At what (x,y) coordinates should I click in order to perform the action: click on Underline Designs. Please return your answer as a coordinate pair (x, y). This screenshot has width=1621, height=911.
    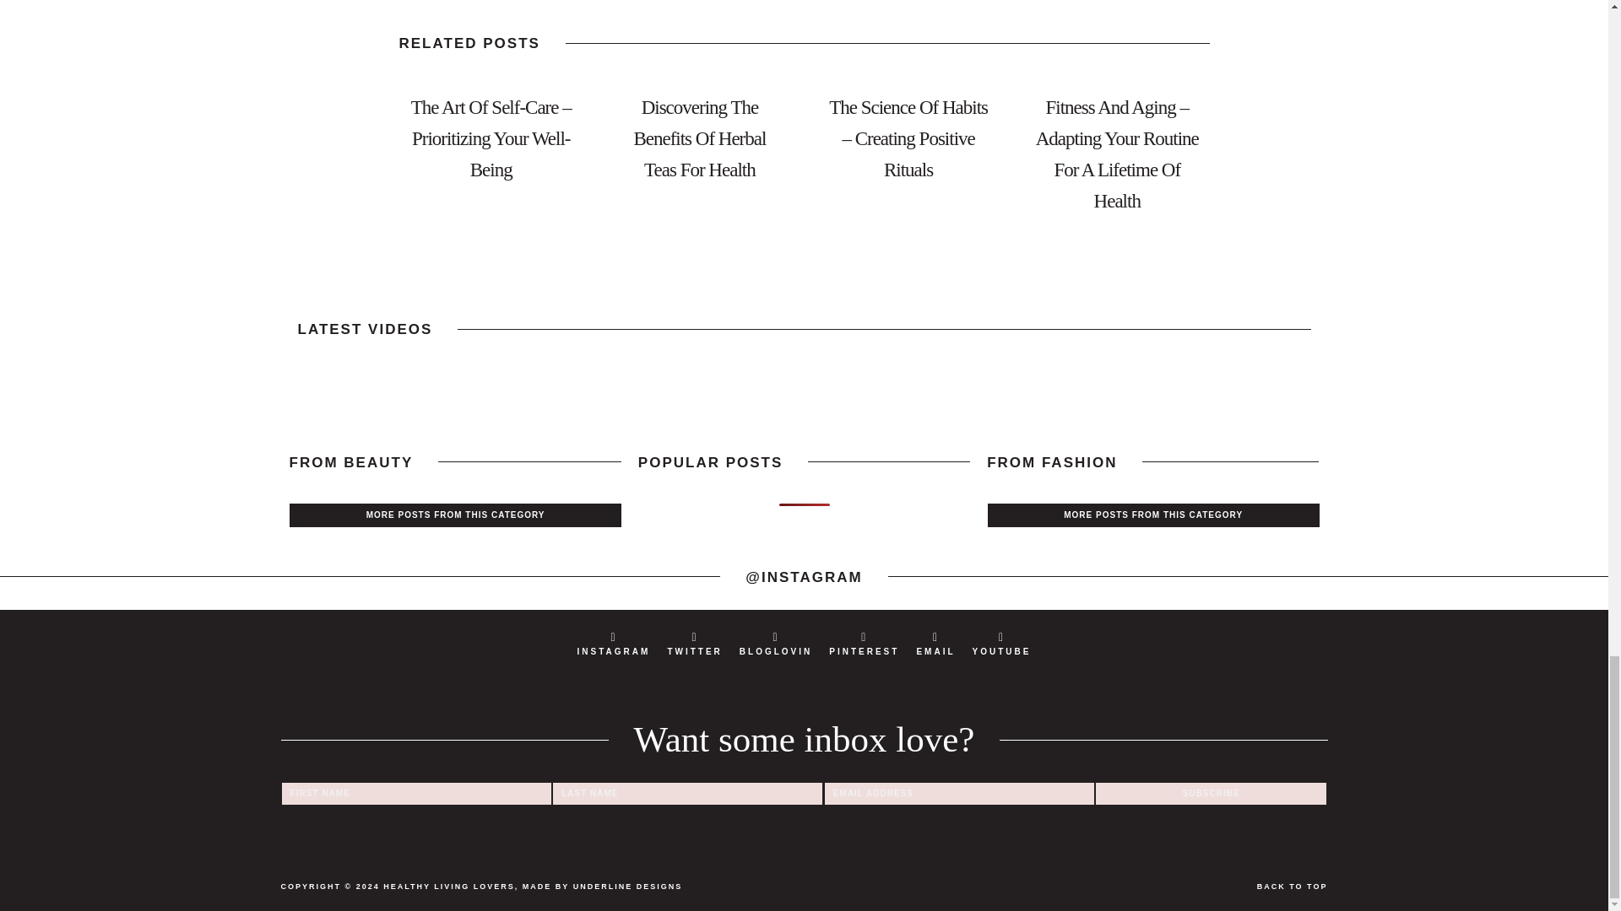
    Looking at the image, I should click on (628, 887).